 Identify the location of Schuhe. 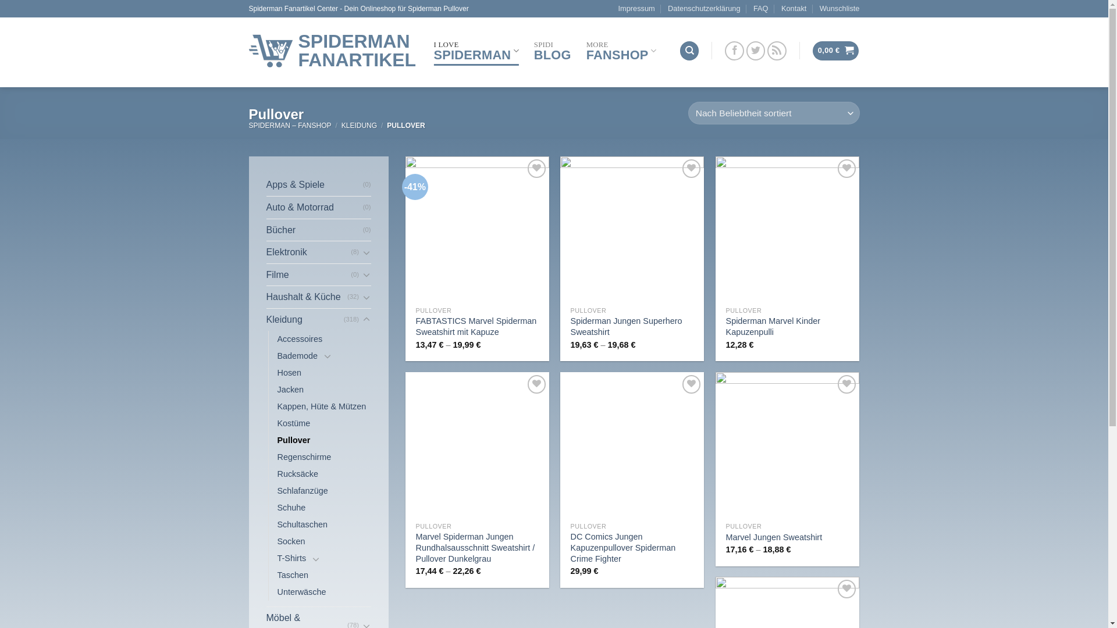
(291, 508).